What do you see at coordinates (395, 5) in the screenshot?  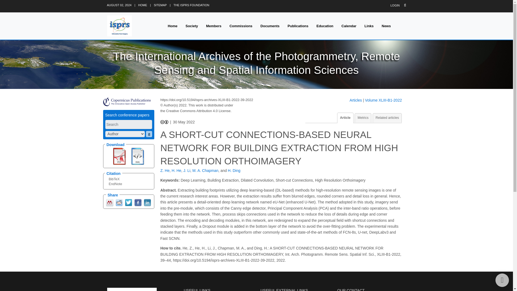 I see `LOGIN` at bounding box center [395, 5].